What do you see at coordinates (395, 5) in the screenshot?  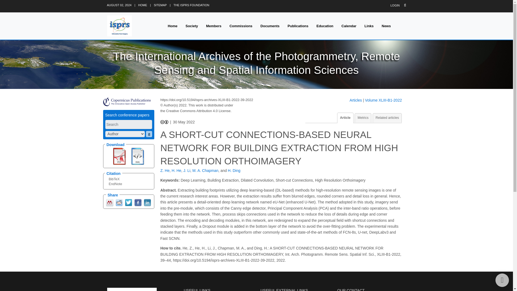 I see `LOGIN` at bounding box center [395, 5].